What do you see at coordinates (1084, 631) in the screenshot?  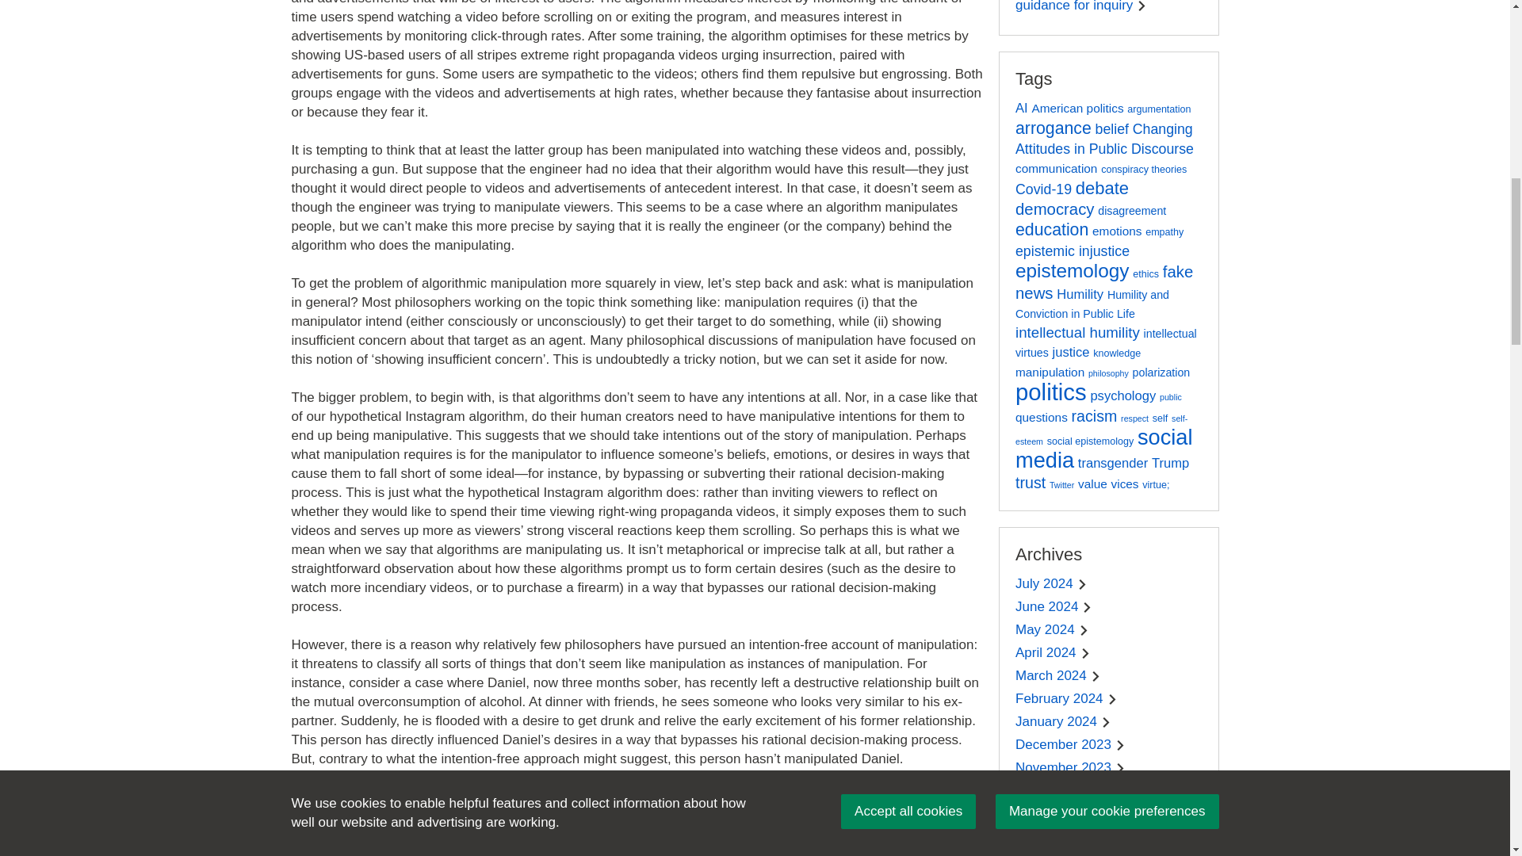 I see `Chevron right` at bounding box center [1084, 631].